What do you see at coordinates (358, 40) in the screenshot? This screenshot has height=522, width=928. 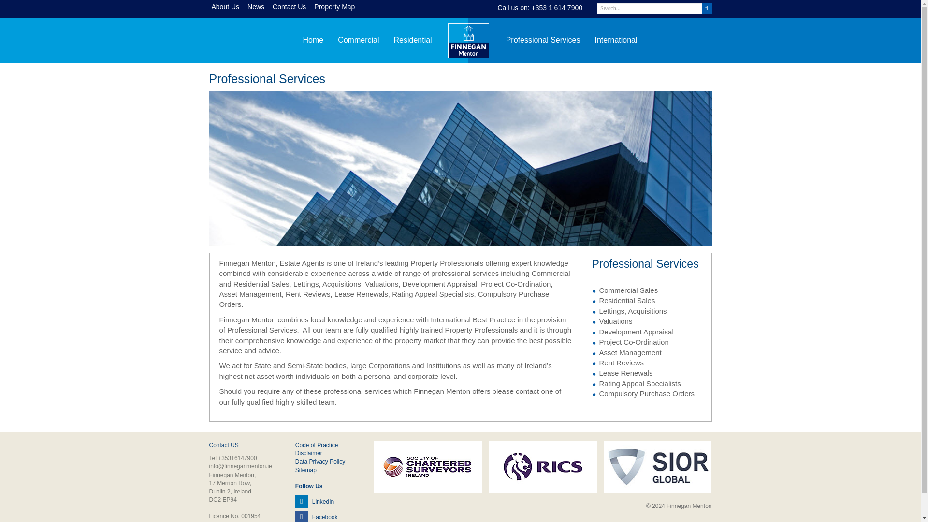 I see `Commercial` at bounding box center [358, 40].